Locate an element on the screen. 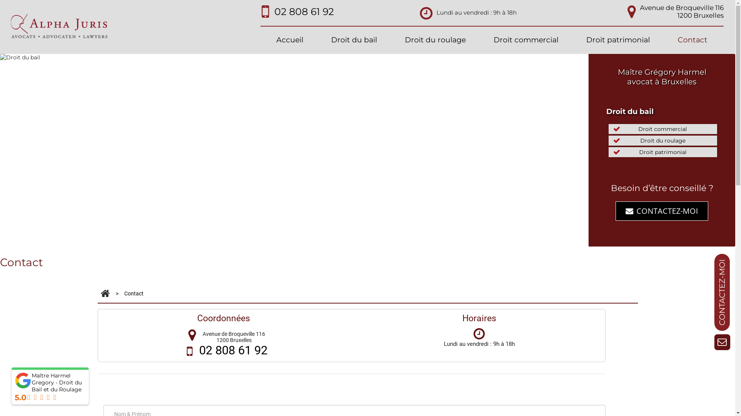 The height and width of the screenshot is (416, 741). Droit du bail is located at coordinates (354, 40).